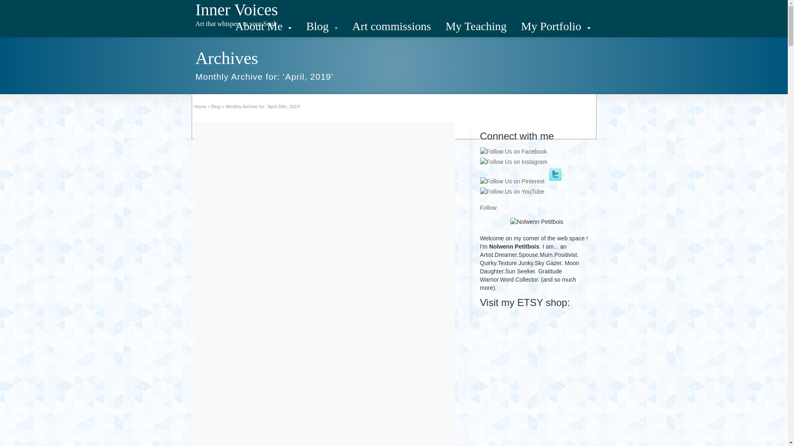 This screenshot has height=446, width=794. What do you see at coordinates (476, 26) in the screenshot?
I see `My Teaching` at bounding box center [476, 26].